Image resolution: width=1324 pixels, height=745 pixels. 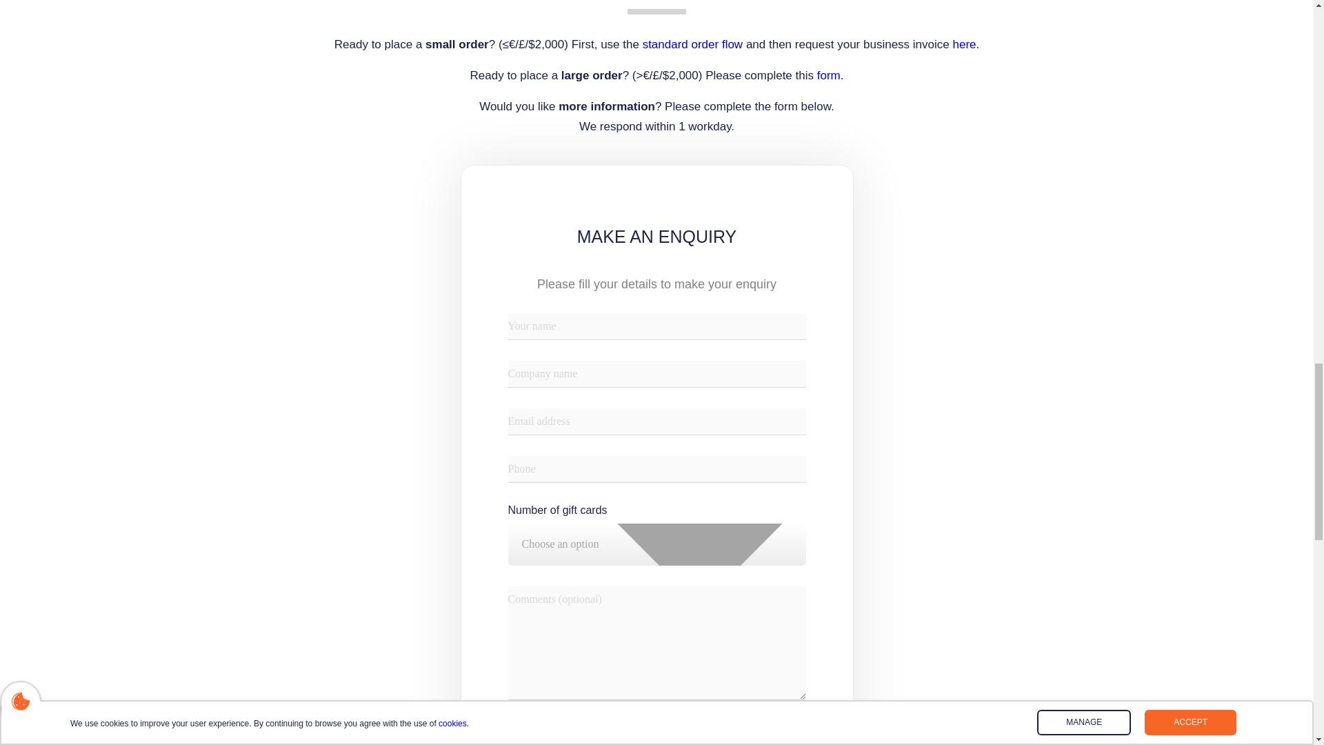 I want to click on standard order flow, so click(x=692, y=44).